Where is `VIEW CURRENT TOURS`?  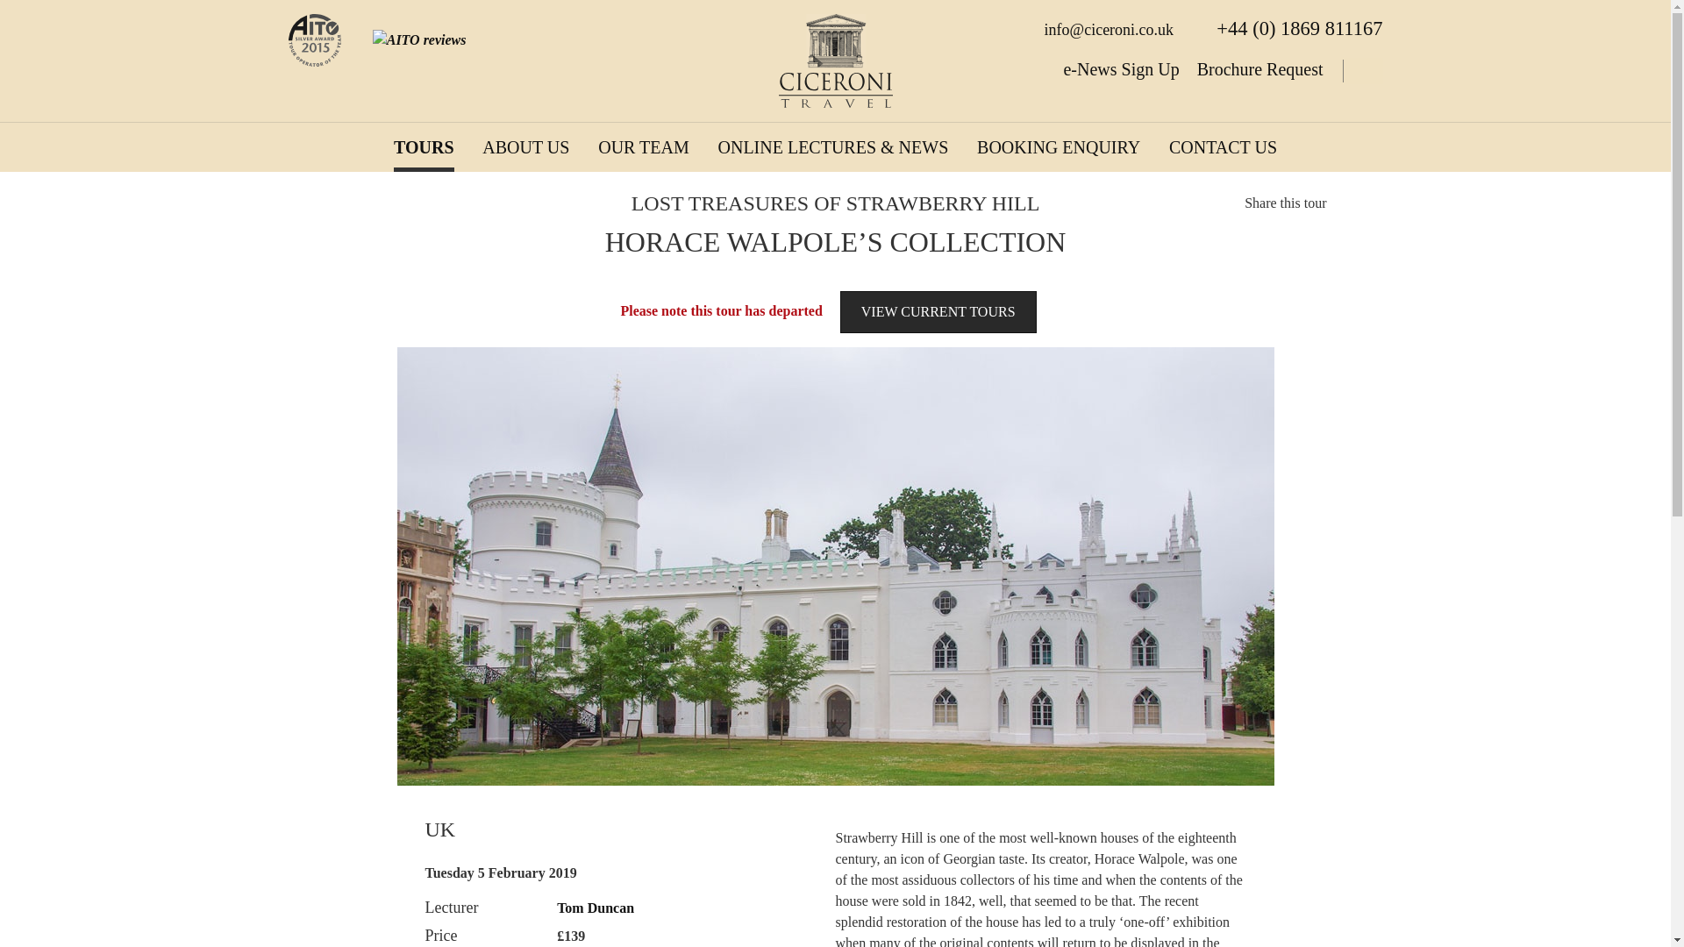 VIEW CURRENT TOURS is located at coordinates (938, 312).